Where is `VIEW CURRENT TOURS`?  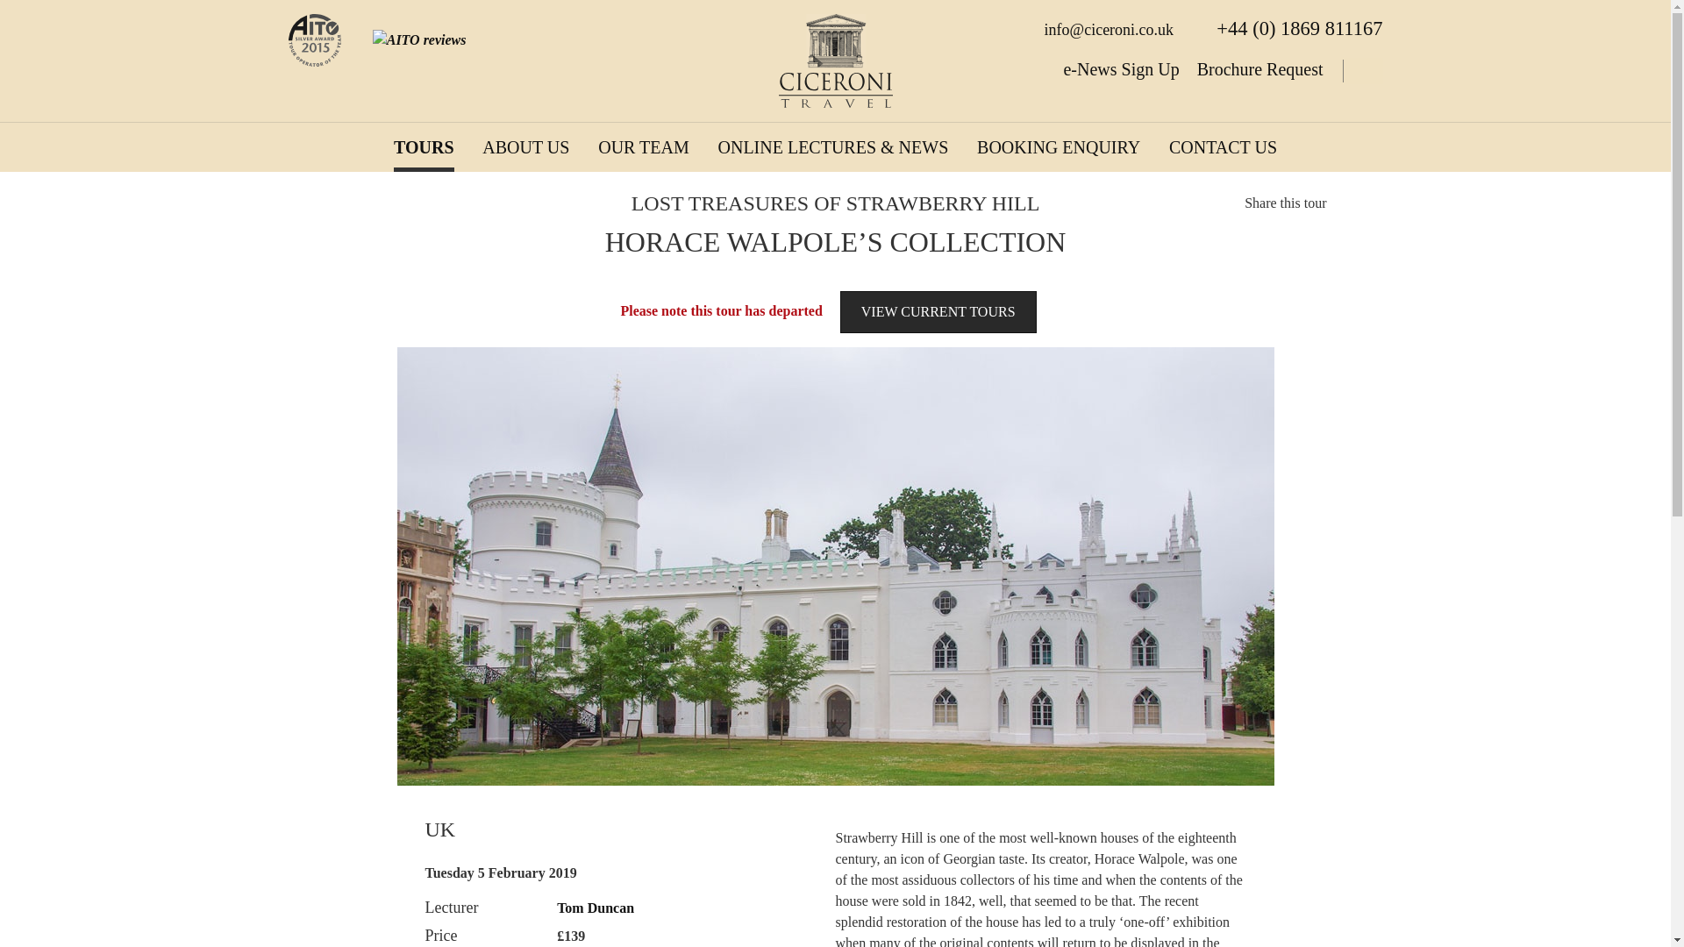 VIEW CURRENT TOURS is located at coordinates (938, 312).